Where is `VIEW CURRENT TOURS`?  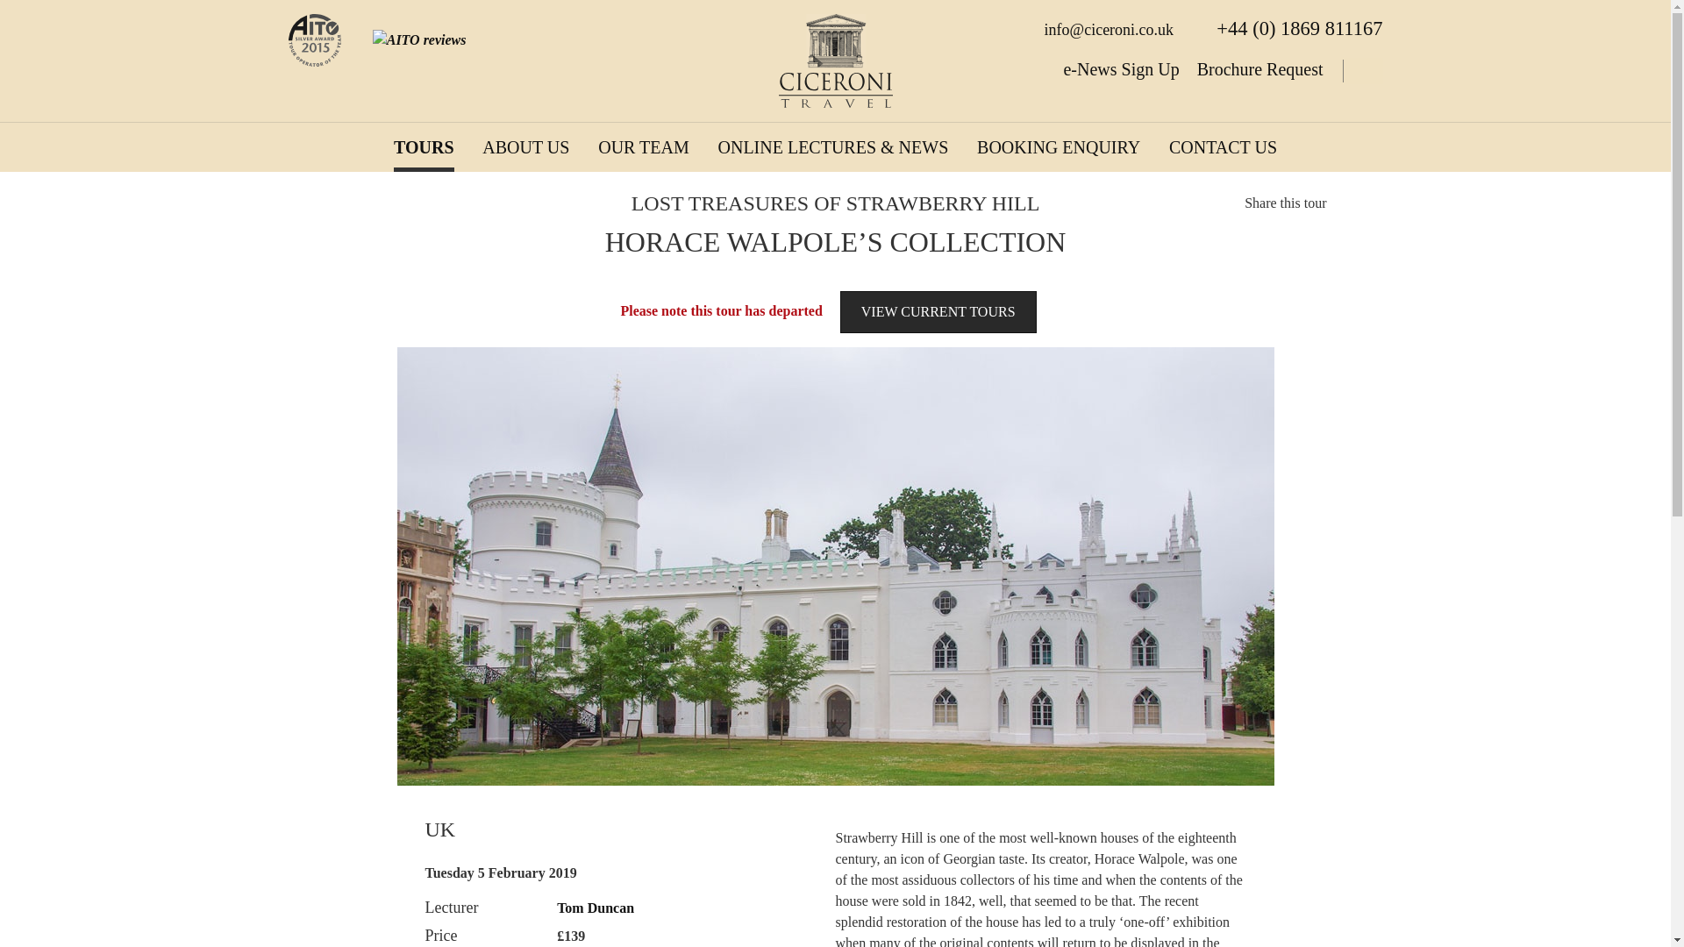 VIEW CURRENT TOURS is located at coordinates (938, 312).